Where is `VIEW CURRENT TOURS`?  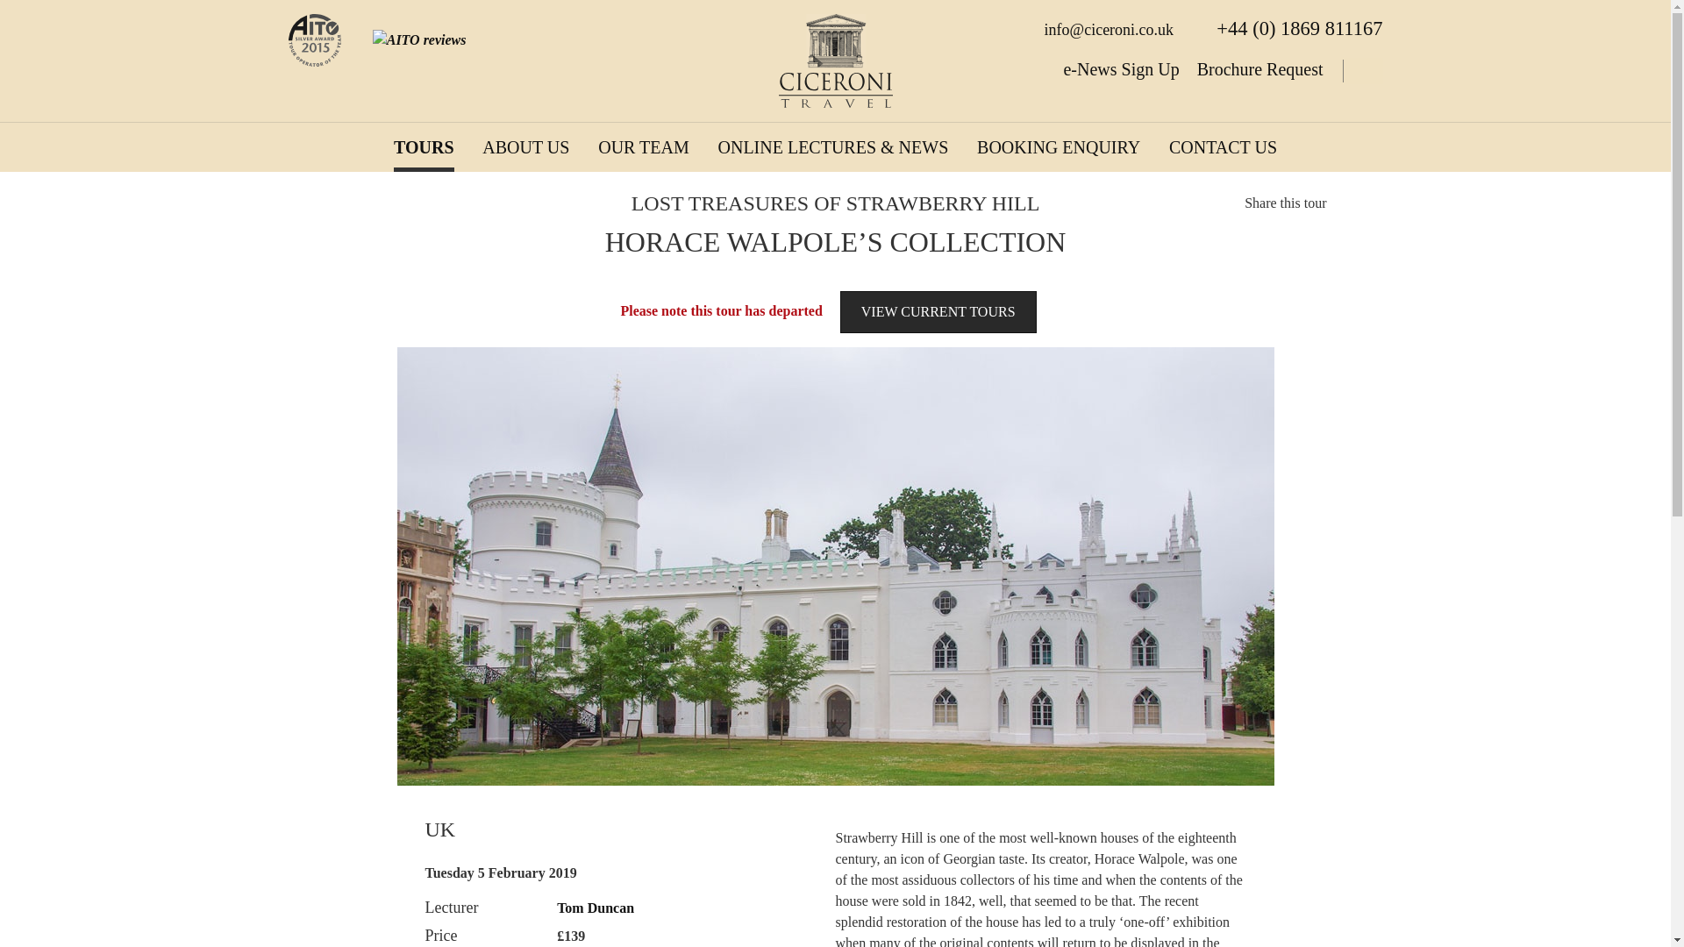 VIEW CURRENT TOURS is located at coordinates (938, 312).